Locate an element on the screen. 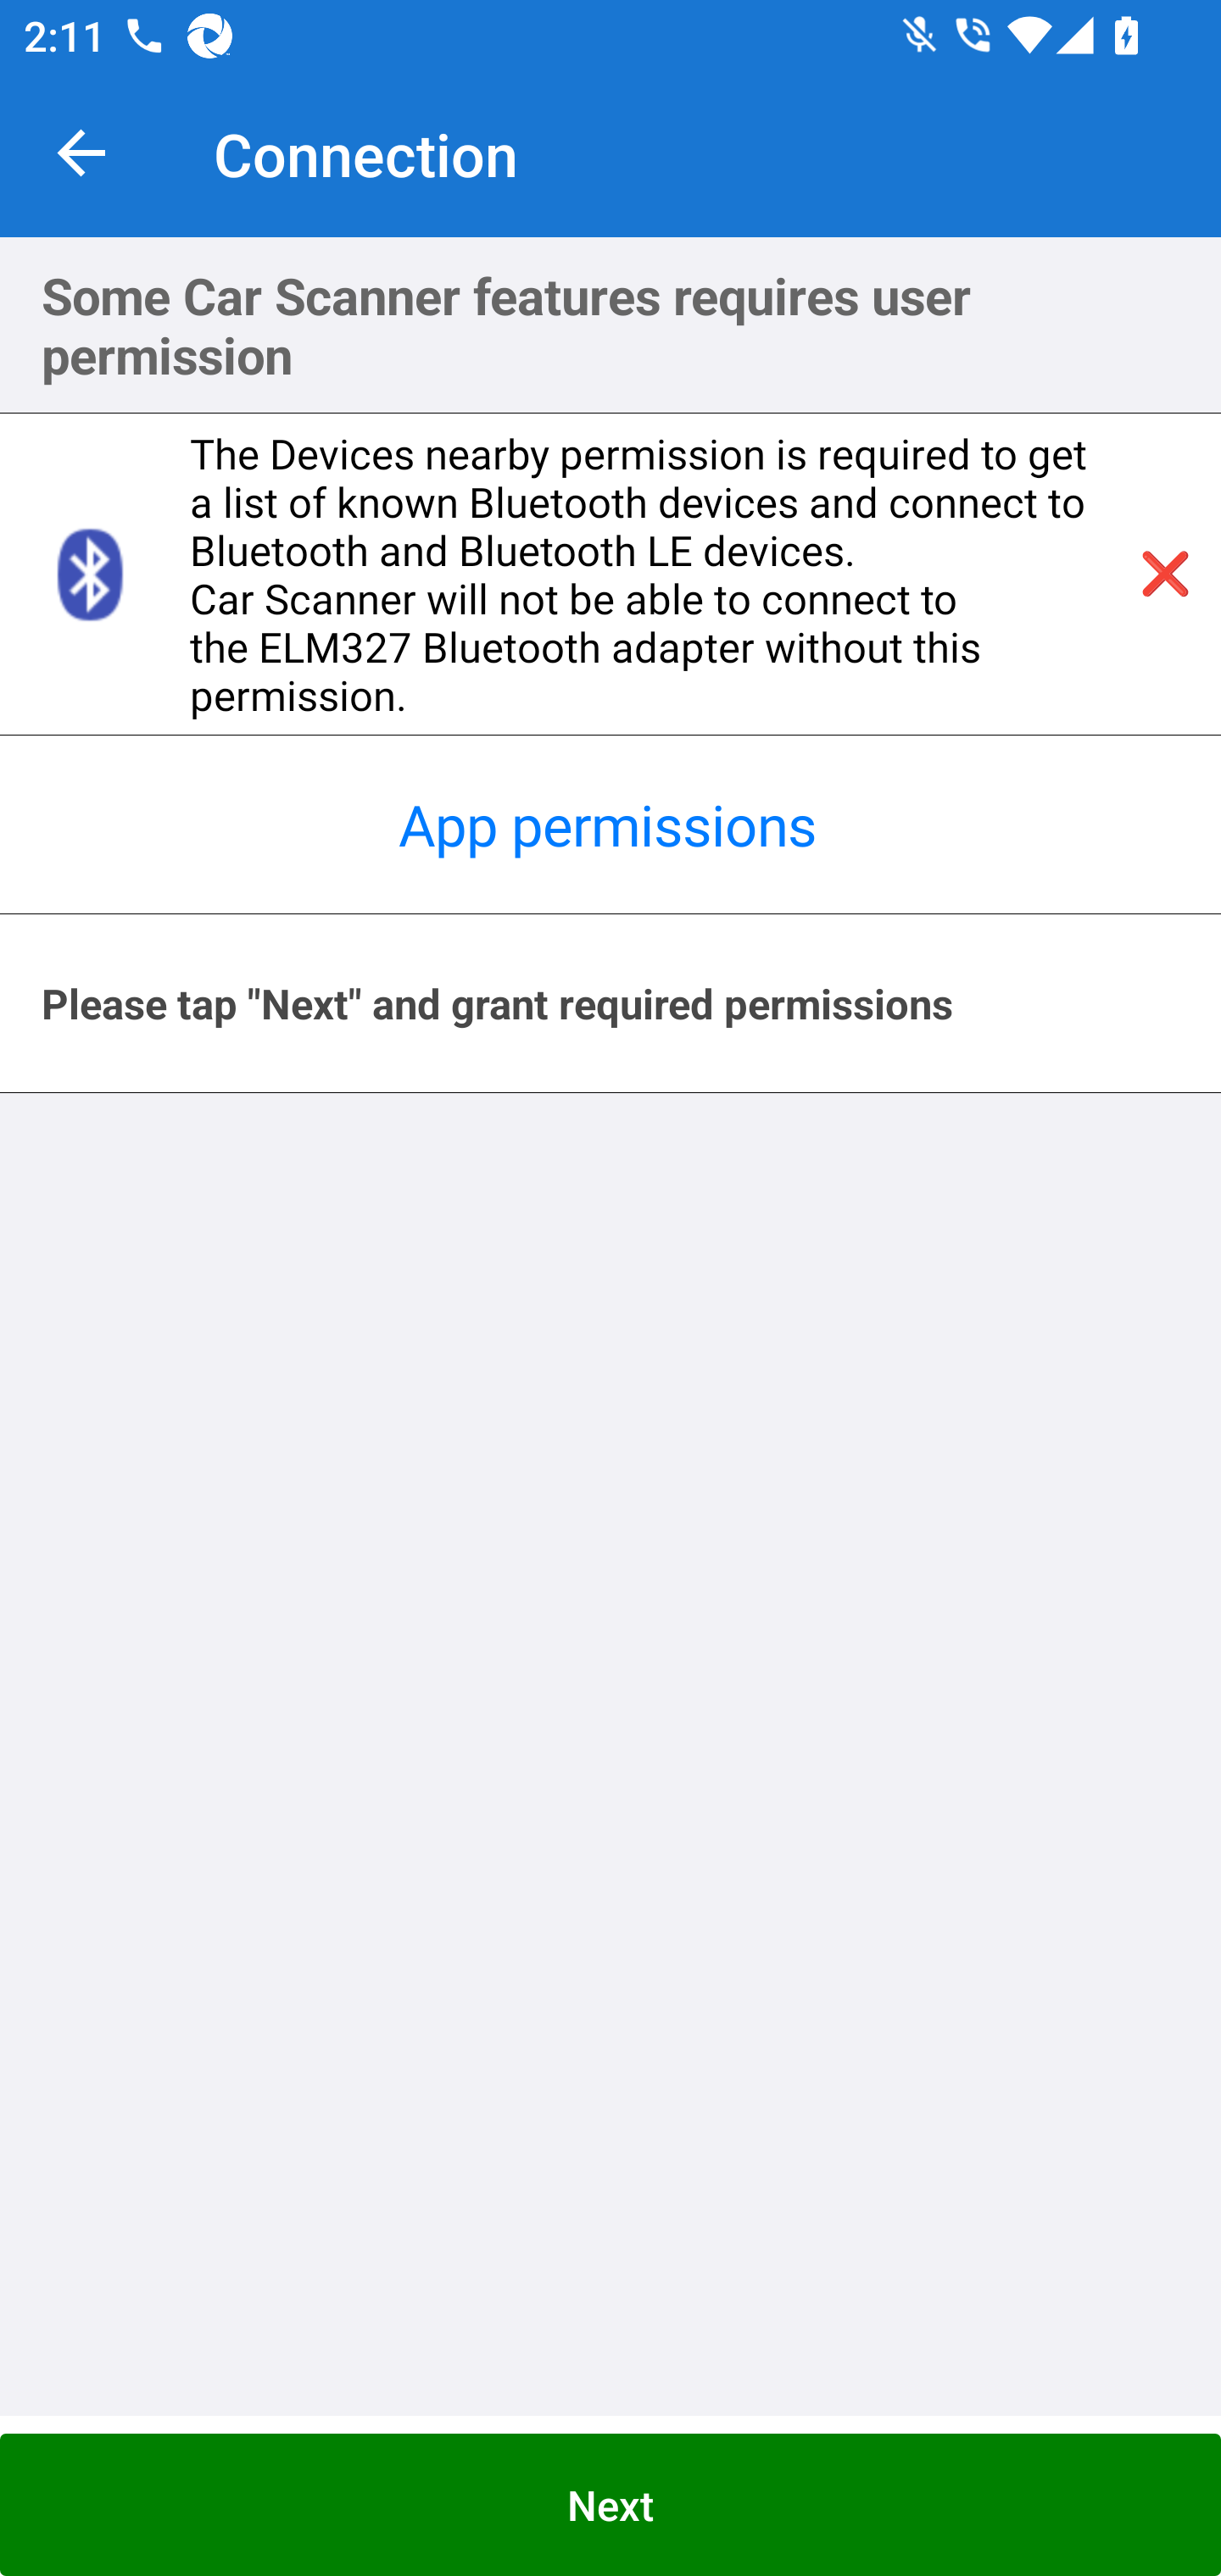 The height and width of the screenshot is (2576, 1221). Next is located at coordinates (610, 2505).